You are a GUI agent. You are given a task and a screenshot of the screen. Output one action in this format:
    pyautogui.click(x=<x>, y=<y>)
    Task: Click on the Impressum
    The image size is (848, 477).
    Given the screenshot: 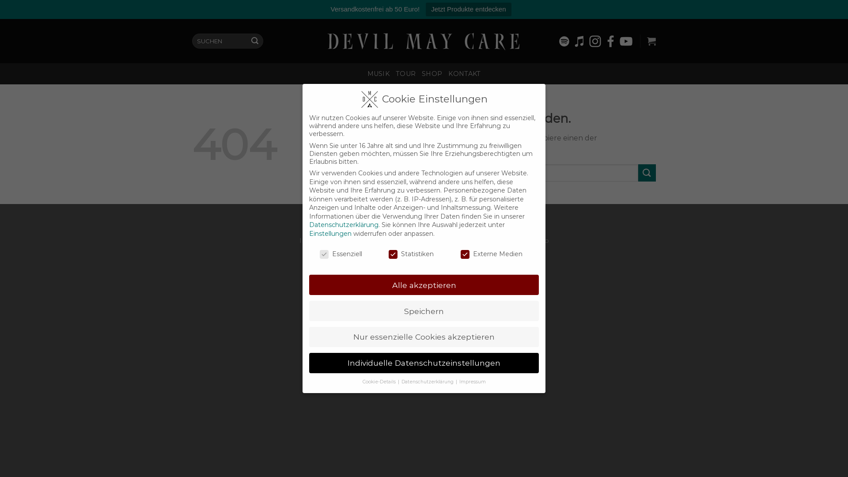 What is the action you would take?
    pyautogui.click(x=473, y=382)
    